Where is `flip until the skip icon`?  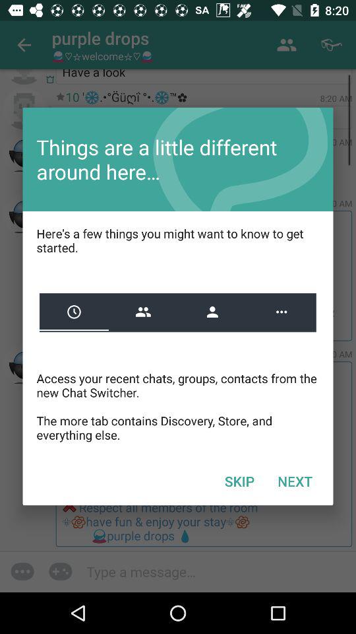 flip until the skip icon is located at coordinates (239, 481).